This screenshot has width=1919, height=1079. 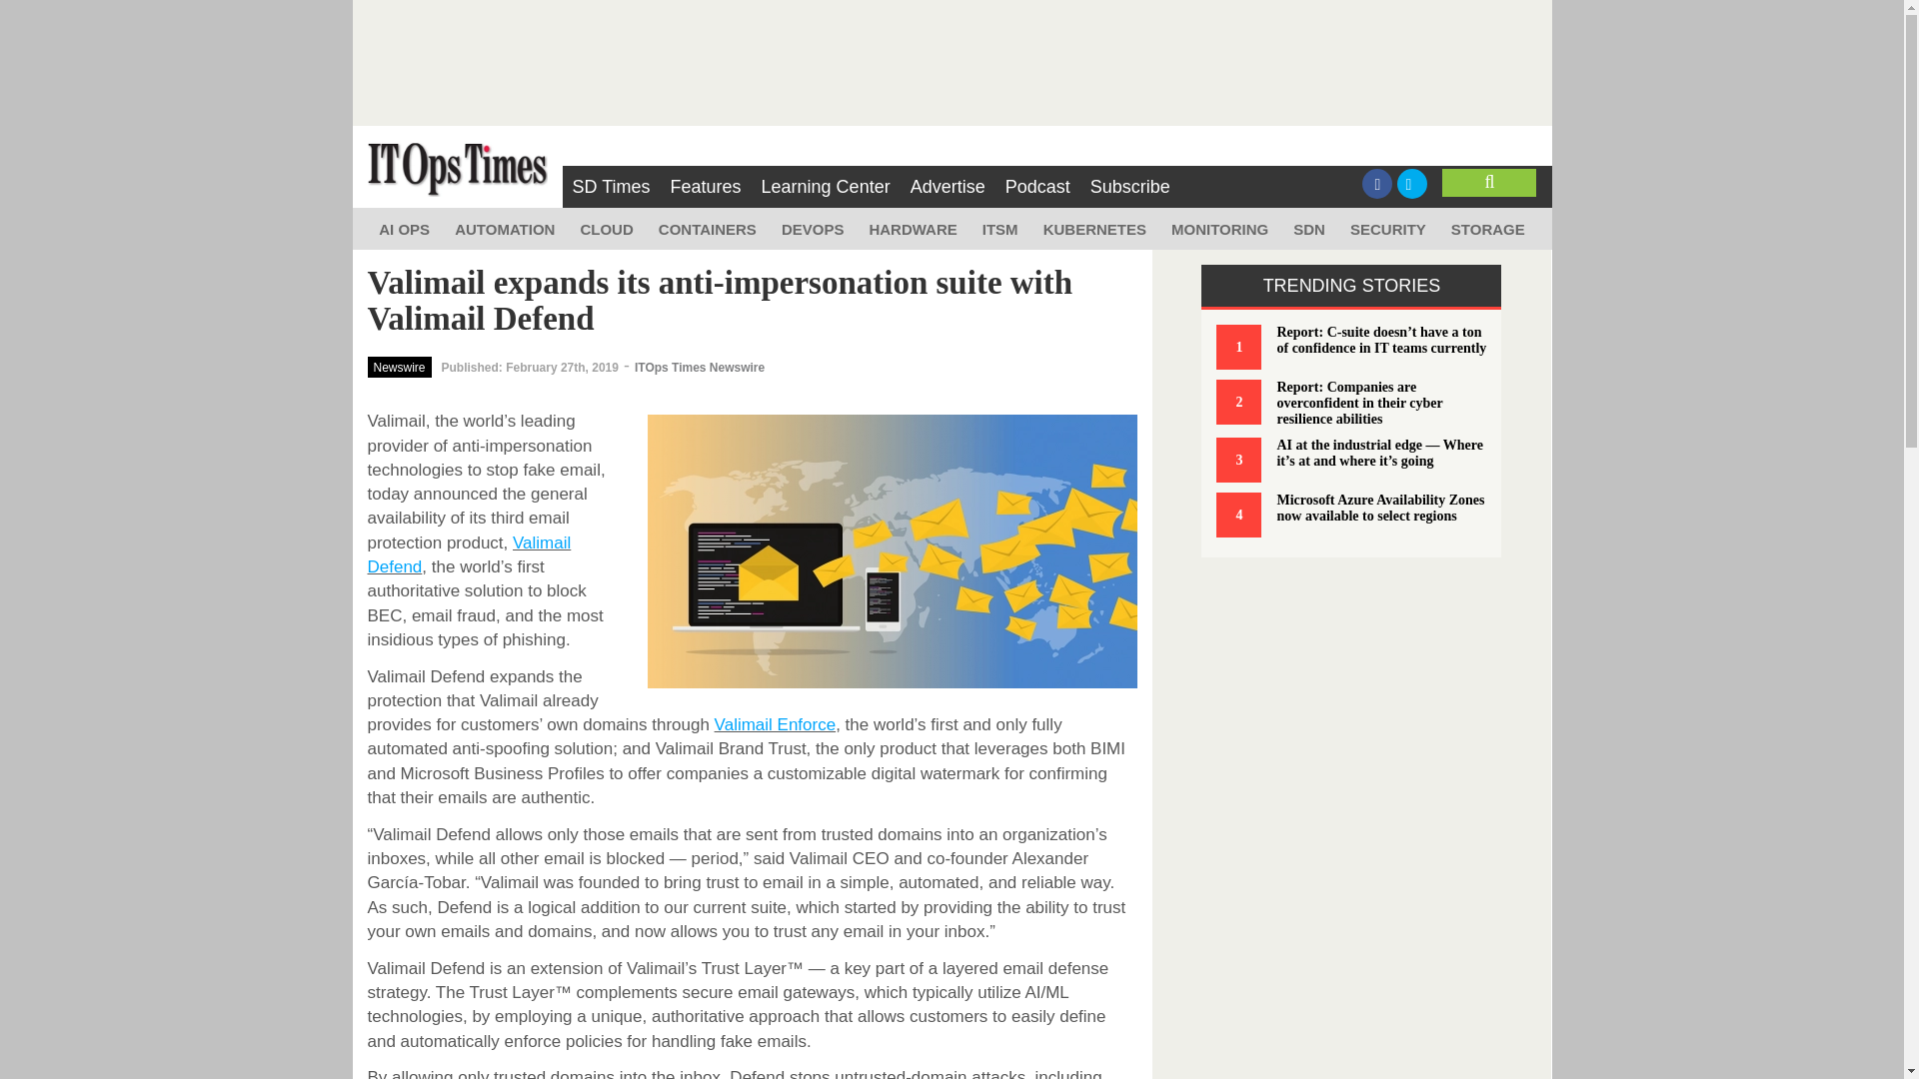 I want to click on Learning Center, so click(x=826, y=187).